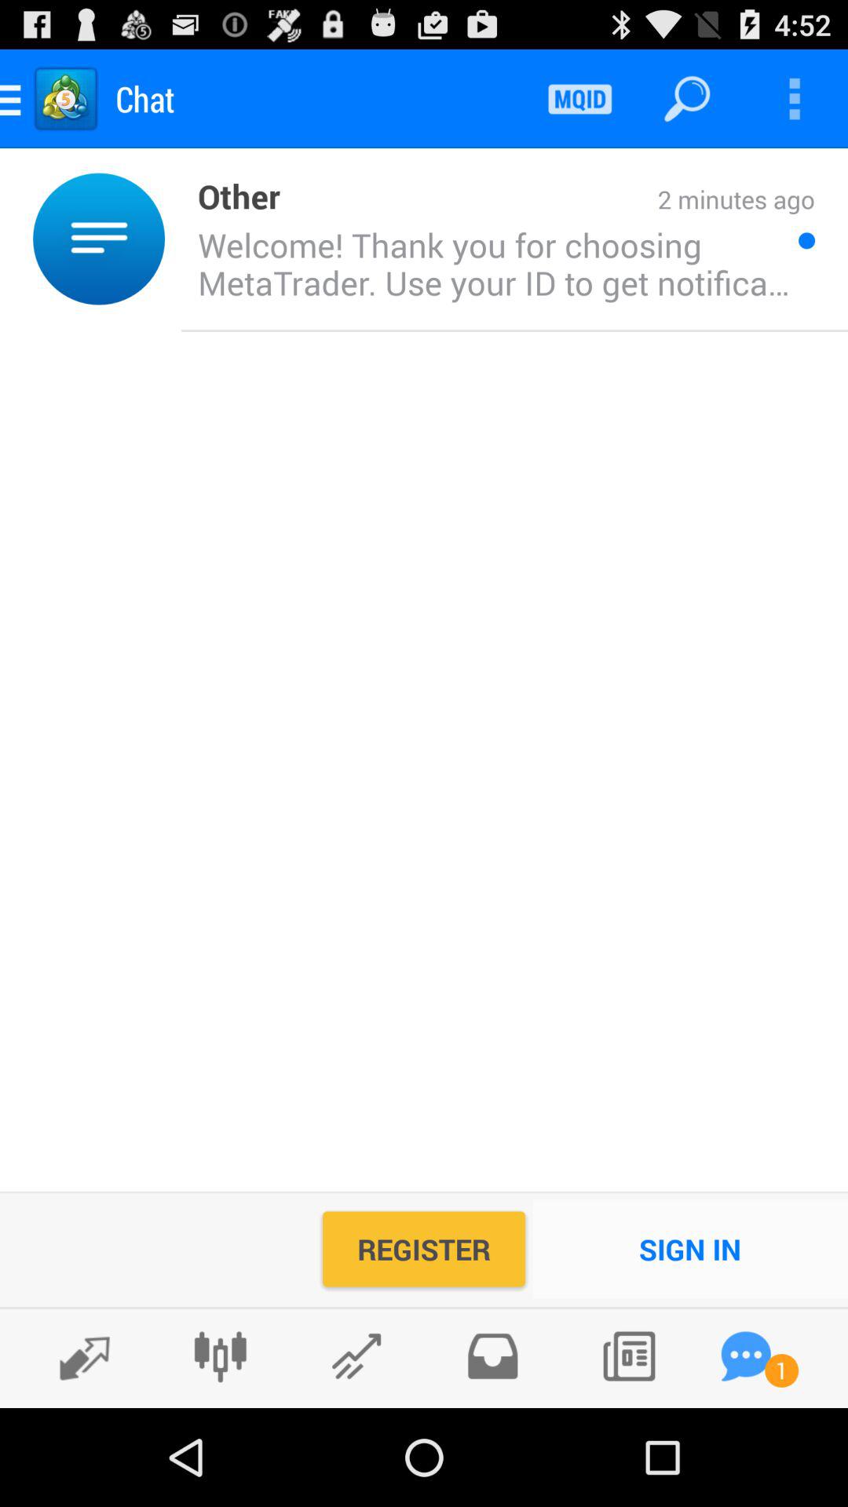 This screenshot has height=1507, width=848. I want to click on turn off item to the right of register, so click(690, 1249).